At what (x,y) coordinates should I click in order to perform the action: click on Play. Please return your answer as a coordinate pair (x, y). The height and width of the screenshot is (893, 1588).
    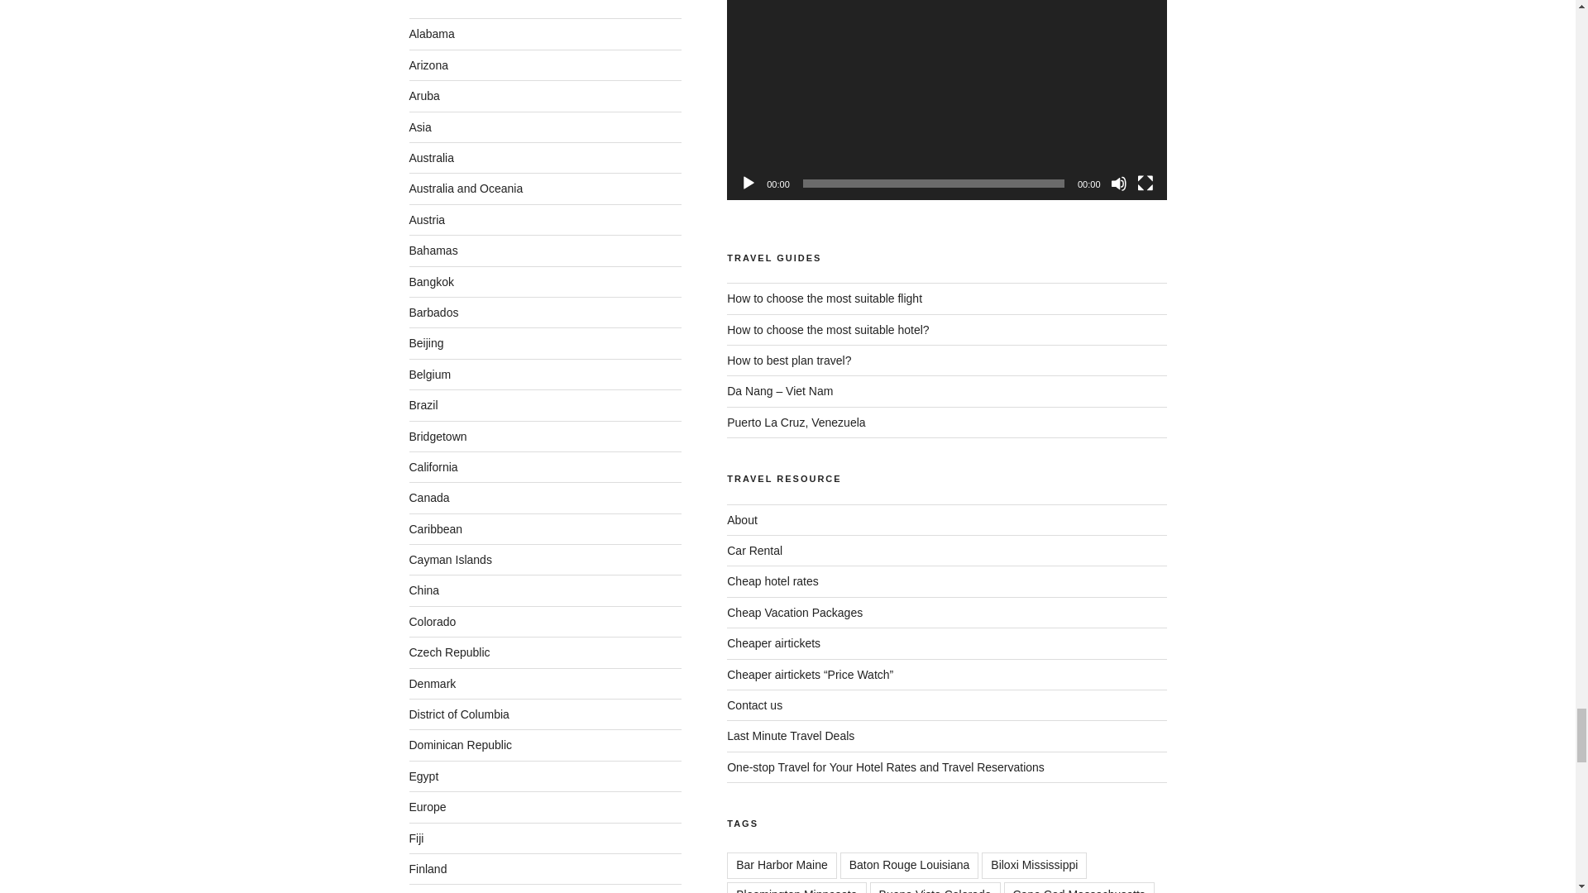
    Looking at the image, I should click on (748, 184).